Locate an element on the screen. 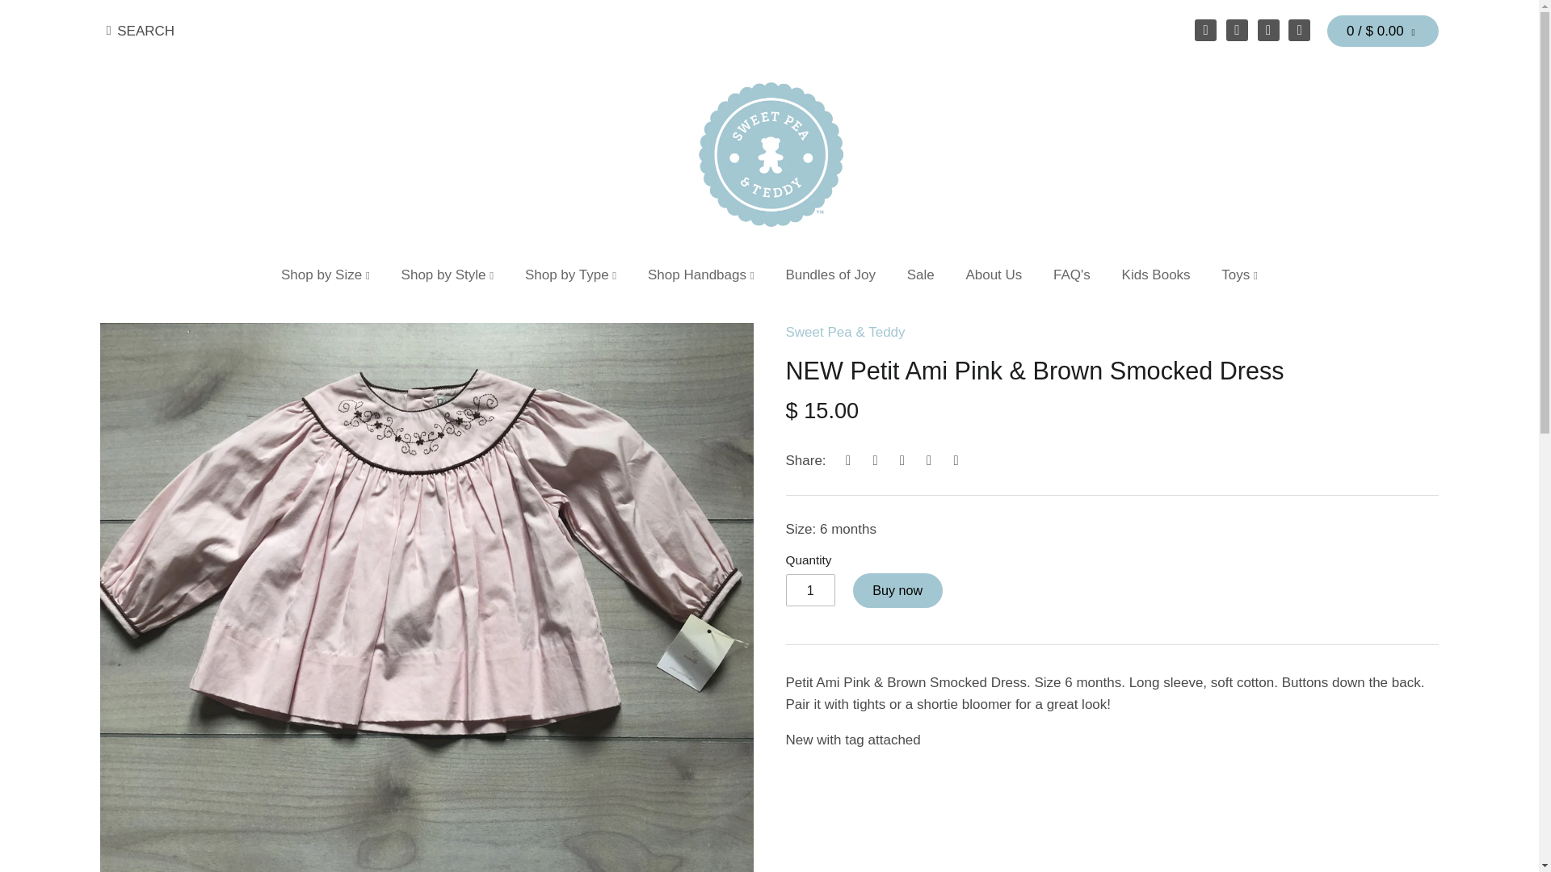 The width and height of the screenshot is (1551, 872). Facebook is located at coordinates (1238, 29).